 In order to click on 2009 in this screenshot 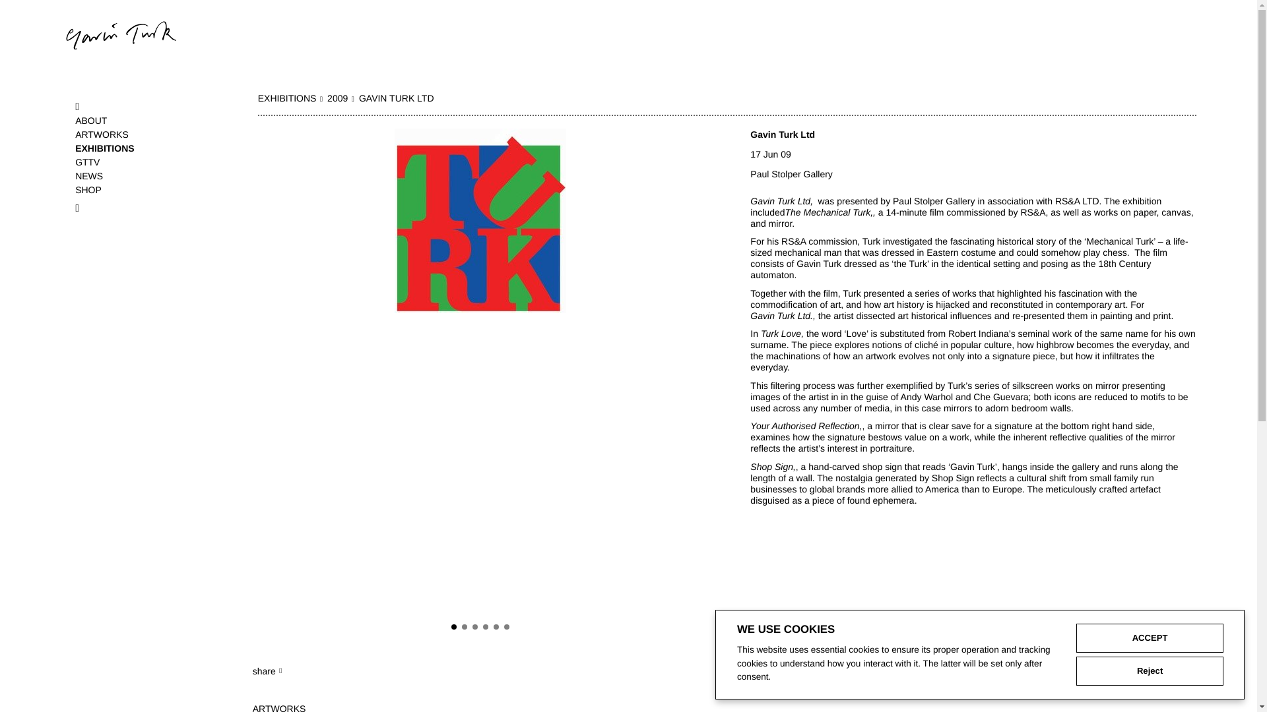, I will do `click(341, 99)`.